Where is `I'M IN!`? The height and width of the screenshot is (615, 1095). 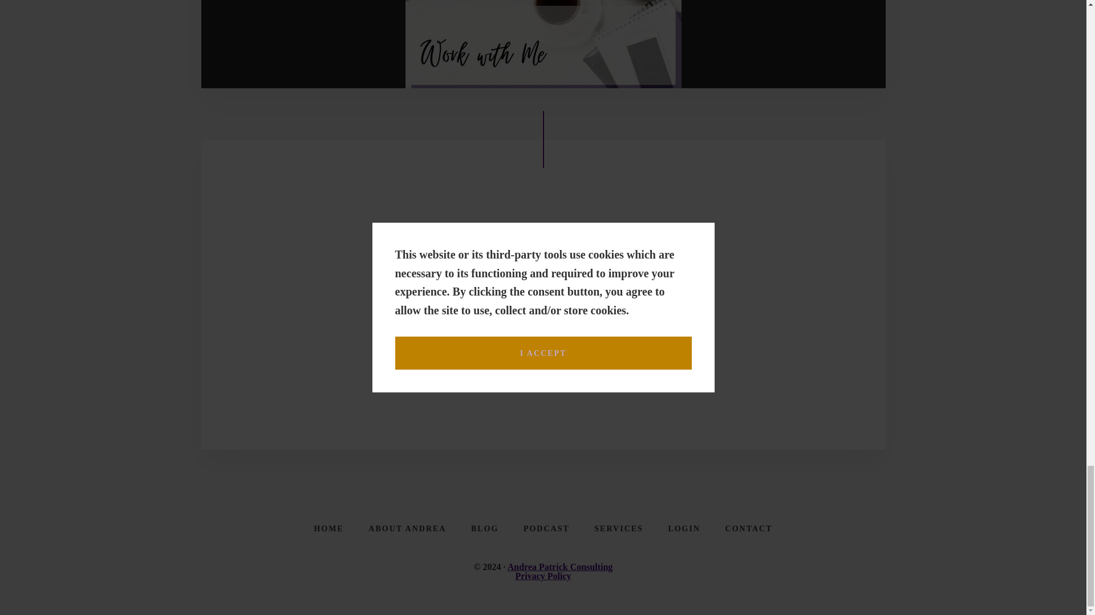 I'M IN! is located at coordinates (647, 298).